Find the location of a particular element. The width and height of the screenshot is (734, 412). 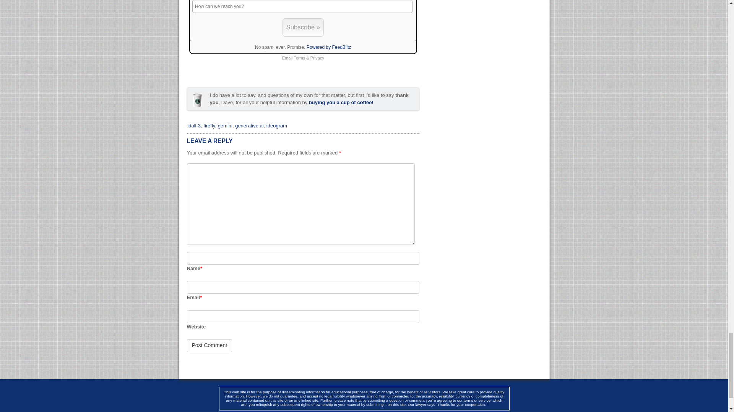

Post Comment is located at coordinates (209, 346).